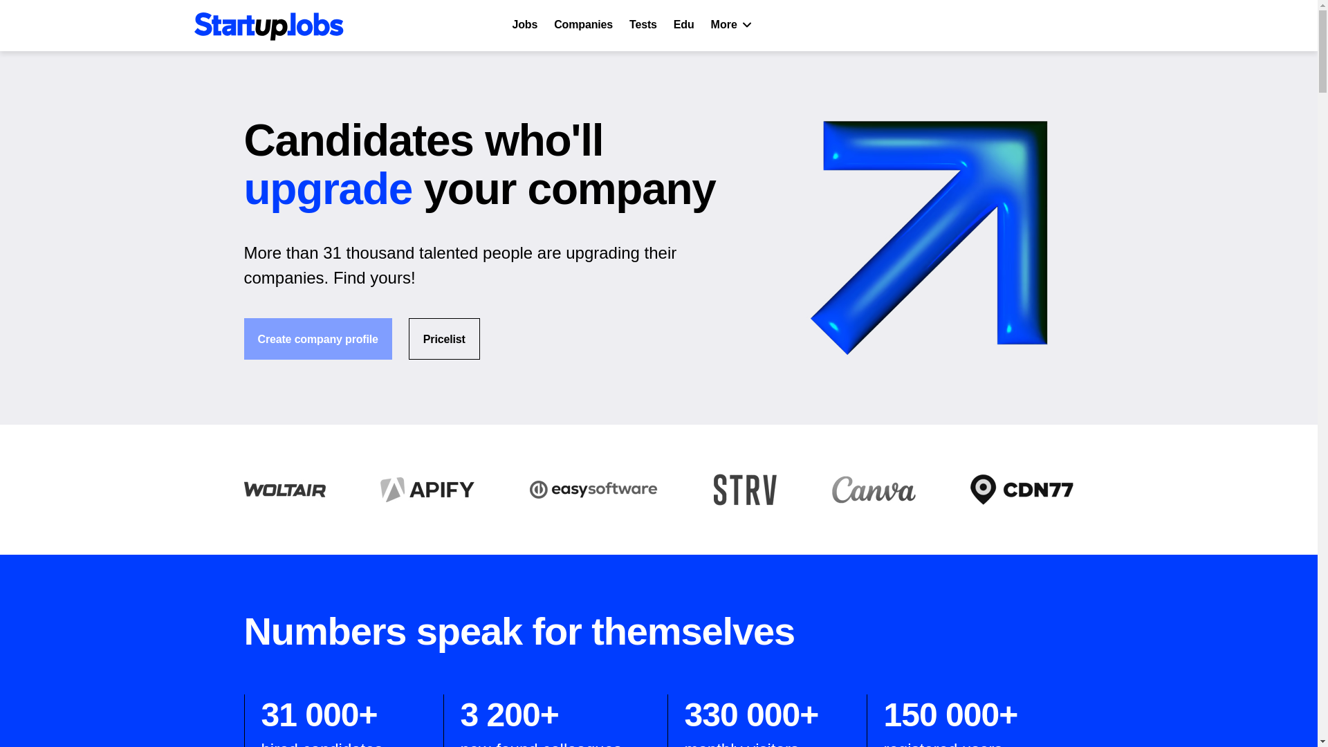  What do you see at coordinates (584, 26) in the screenshot?
I see `Companies` at bounding box center [584, 26].